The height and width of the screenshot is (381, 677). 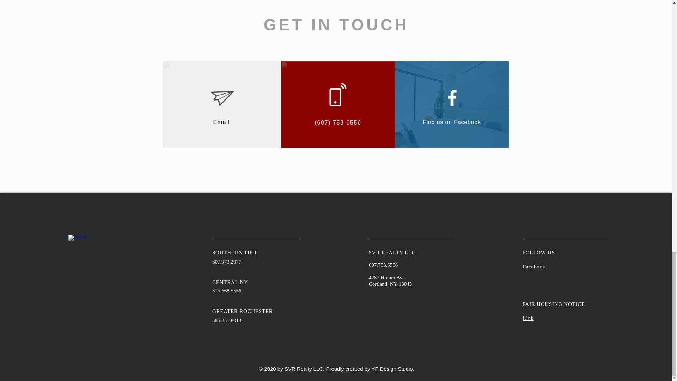 I want to click on Link, so click(x=528, y=318).